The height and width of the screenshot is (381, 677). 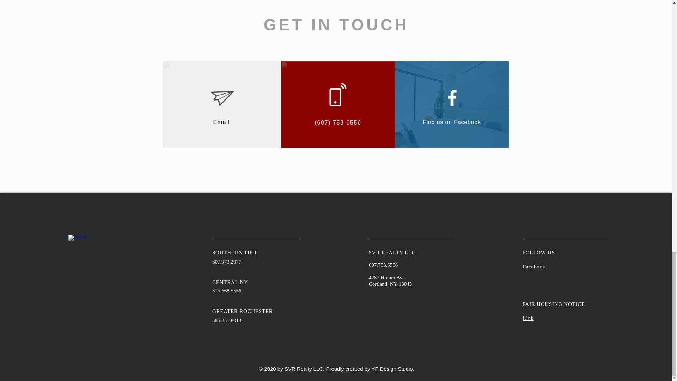 I want to click on Link, so click(x=528, y=318).